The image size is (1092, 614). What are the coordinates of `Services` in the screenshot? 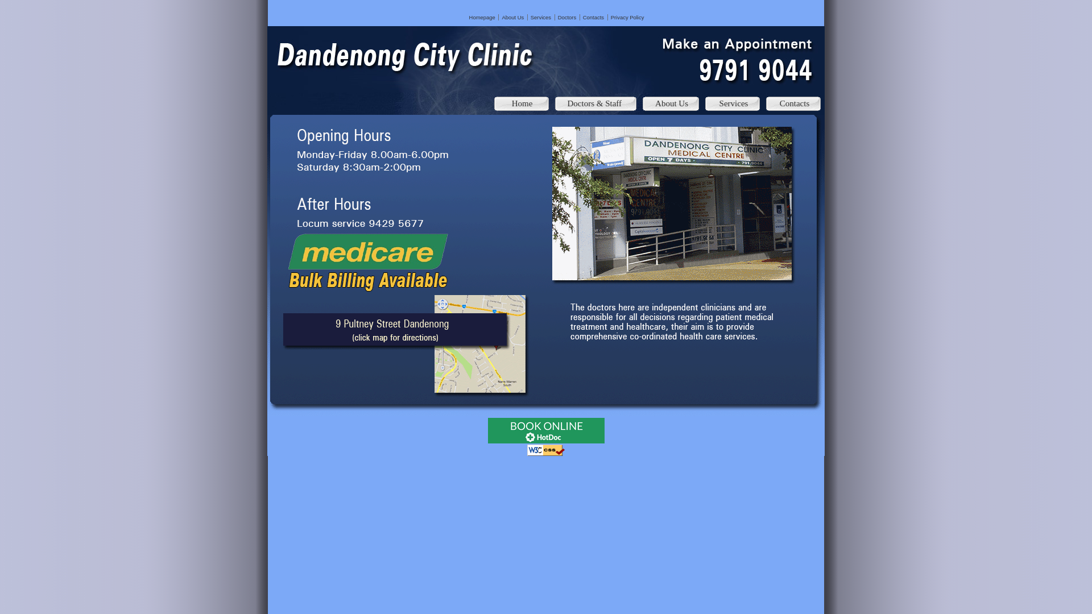 It's located at (731, 103).